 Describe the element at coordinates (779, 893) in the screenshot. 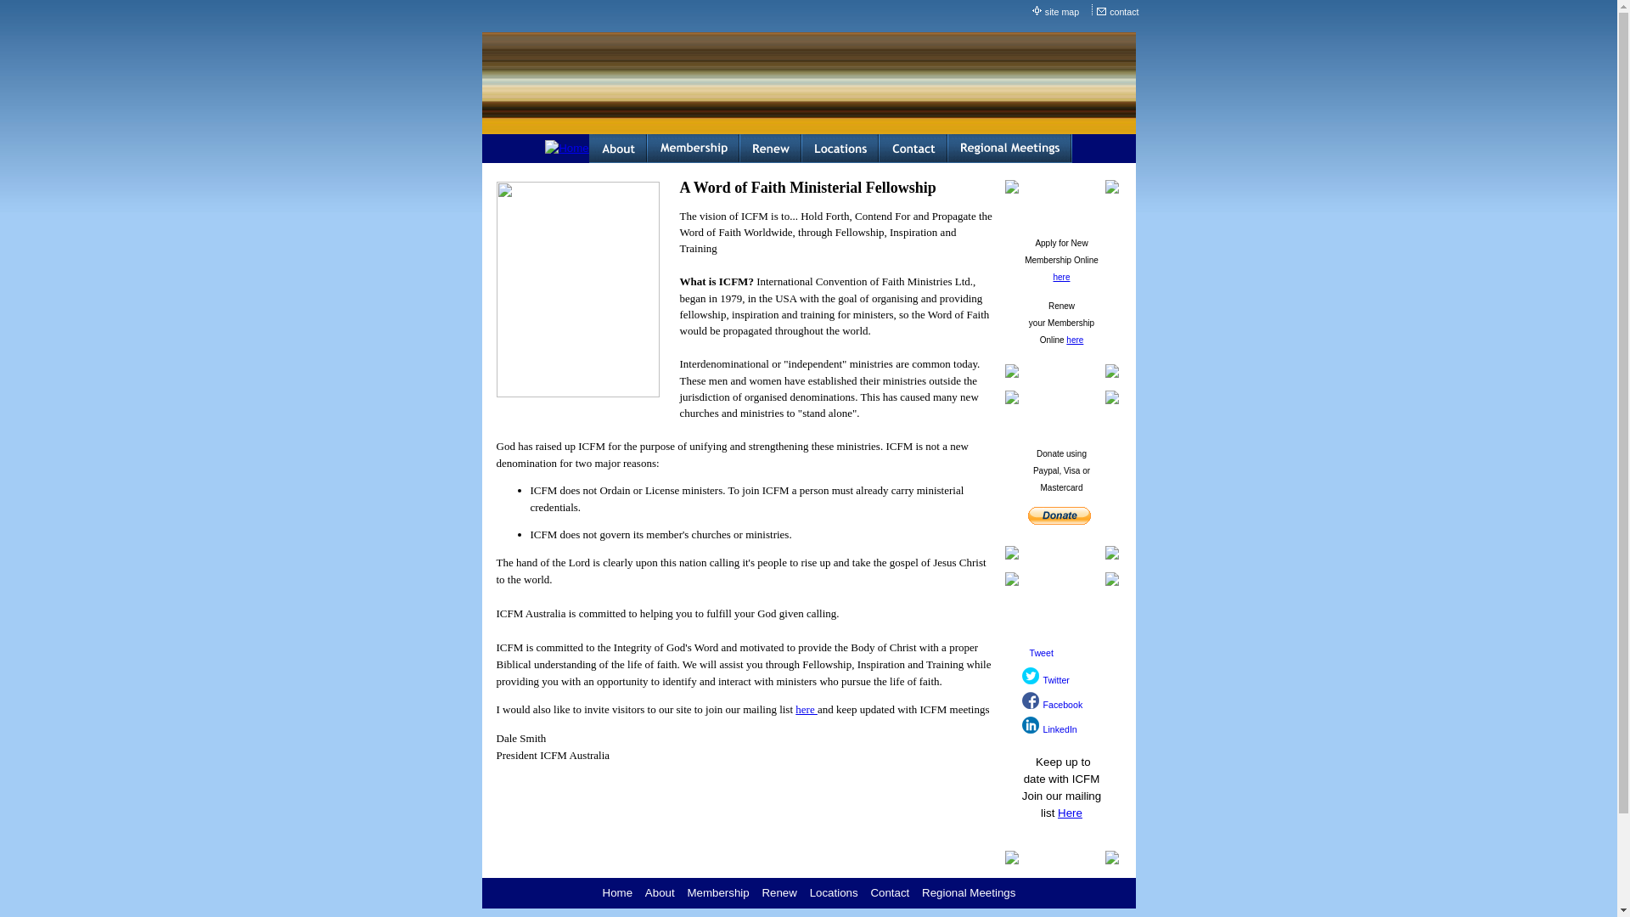

I see `Renew` at that location.